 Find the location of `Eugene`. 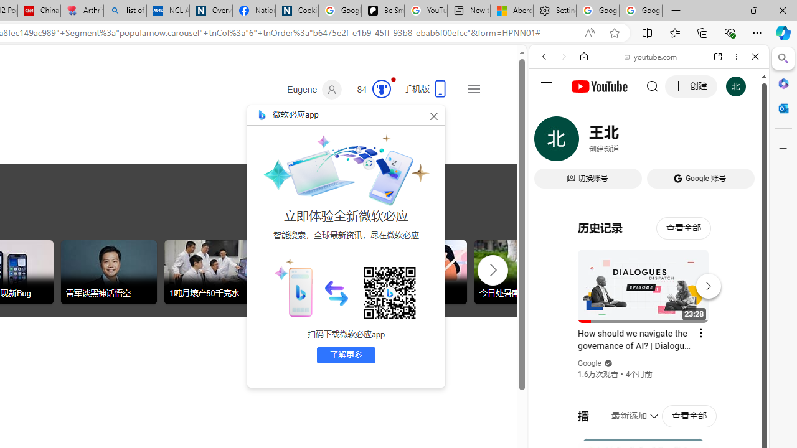

Eugene is located at coordinates (314, 90).